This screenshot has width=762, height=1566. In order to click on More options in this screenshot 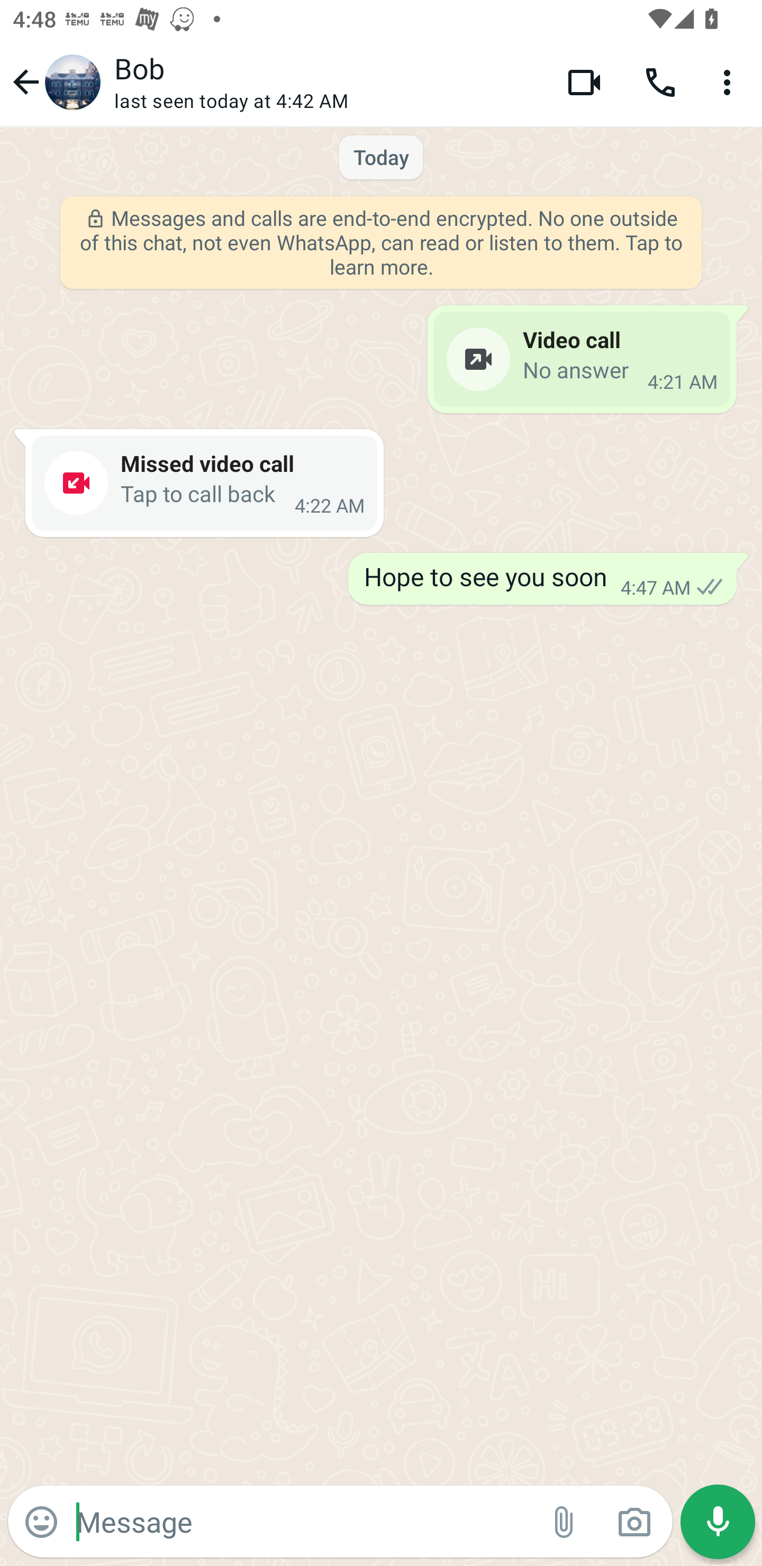, I will do `click(730, 81)`.